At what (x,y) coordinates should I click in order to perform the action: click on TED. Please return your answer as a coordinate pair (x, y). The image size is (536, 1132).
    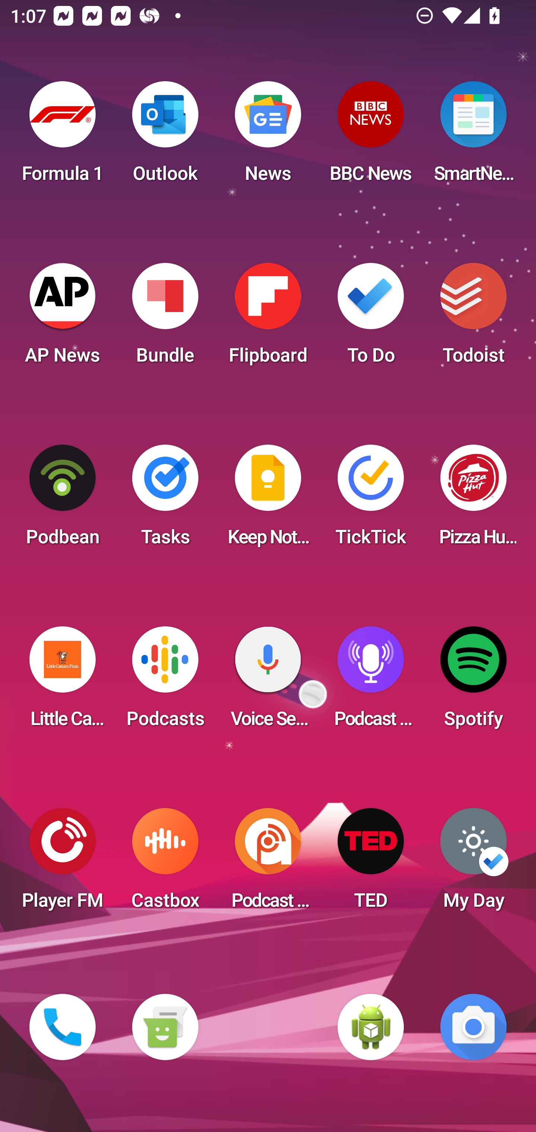
    Looking at the image, I should click on (371, 863).